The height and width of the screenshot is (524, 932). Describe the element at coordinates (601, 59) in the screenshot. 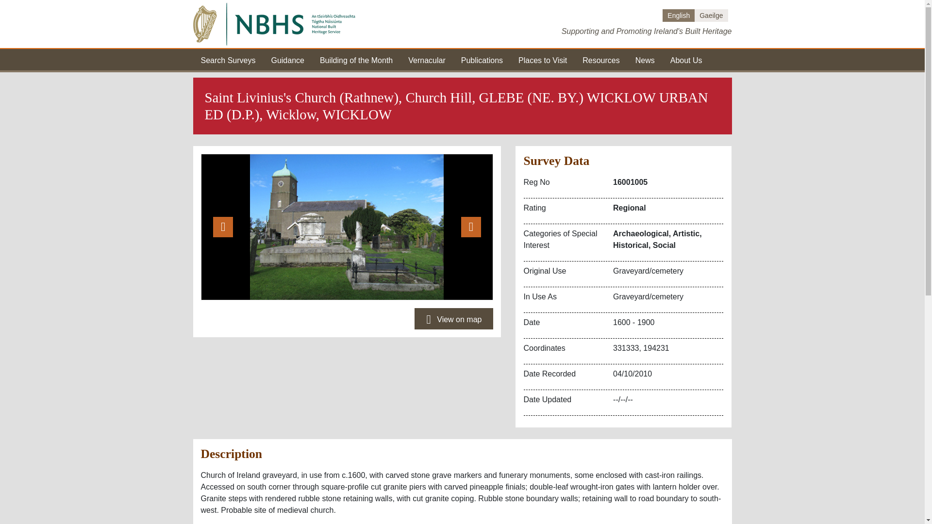

I see `Resources` at that location.